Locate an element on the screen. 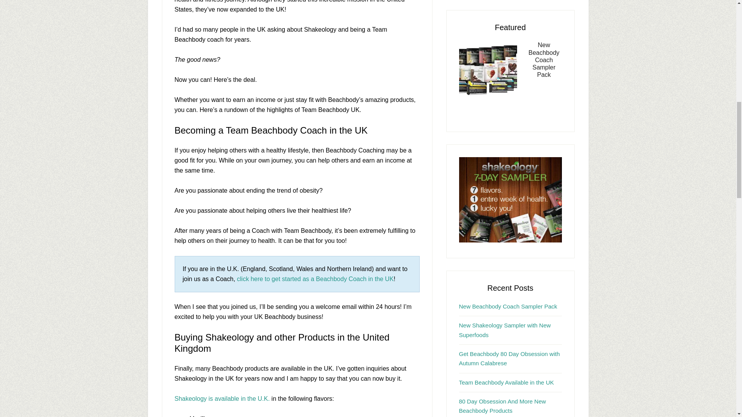 This screenshot has height=417, width=742. New Beachbody Coach Sampler Pack is located at coordinates (508, 307).